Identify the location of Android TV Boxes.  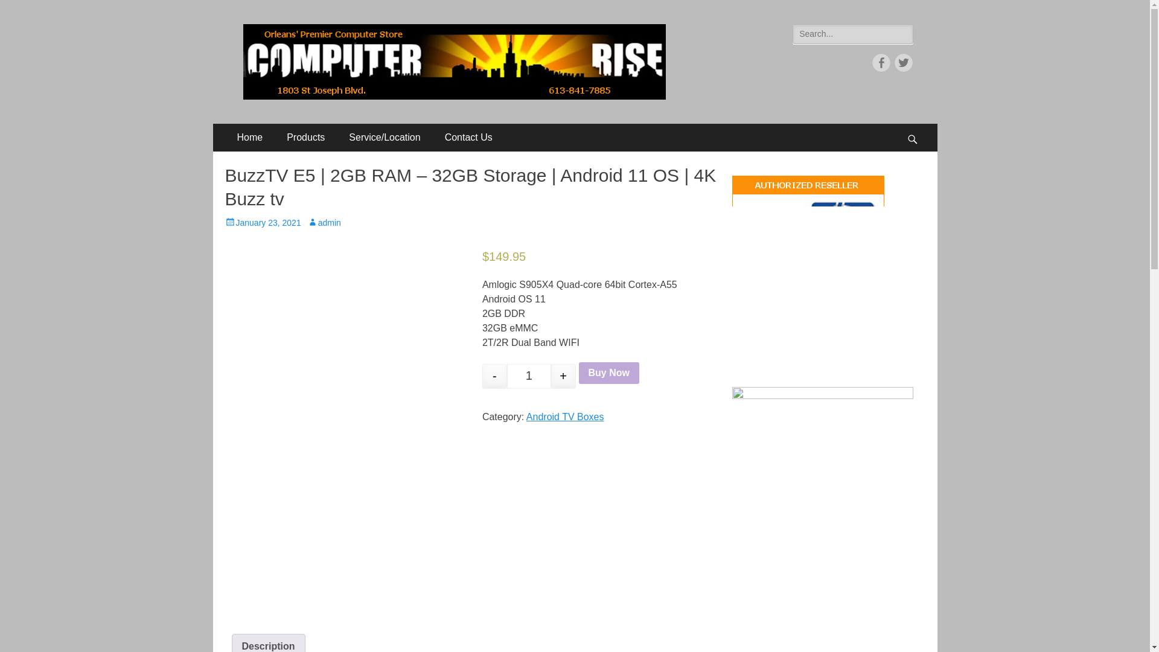
(565, 417).